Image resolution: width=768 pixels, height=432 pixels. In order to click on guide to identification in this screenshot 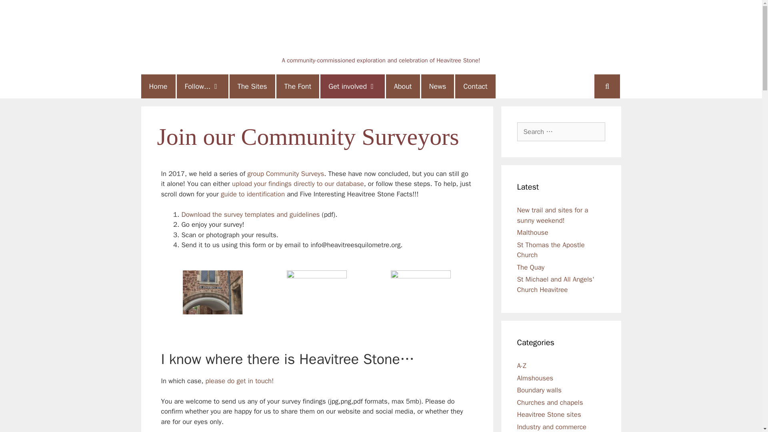, I will do `click(253, 194)`.